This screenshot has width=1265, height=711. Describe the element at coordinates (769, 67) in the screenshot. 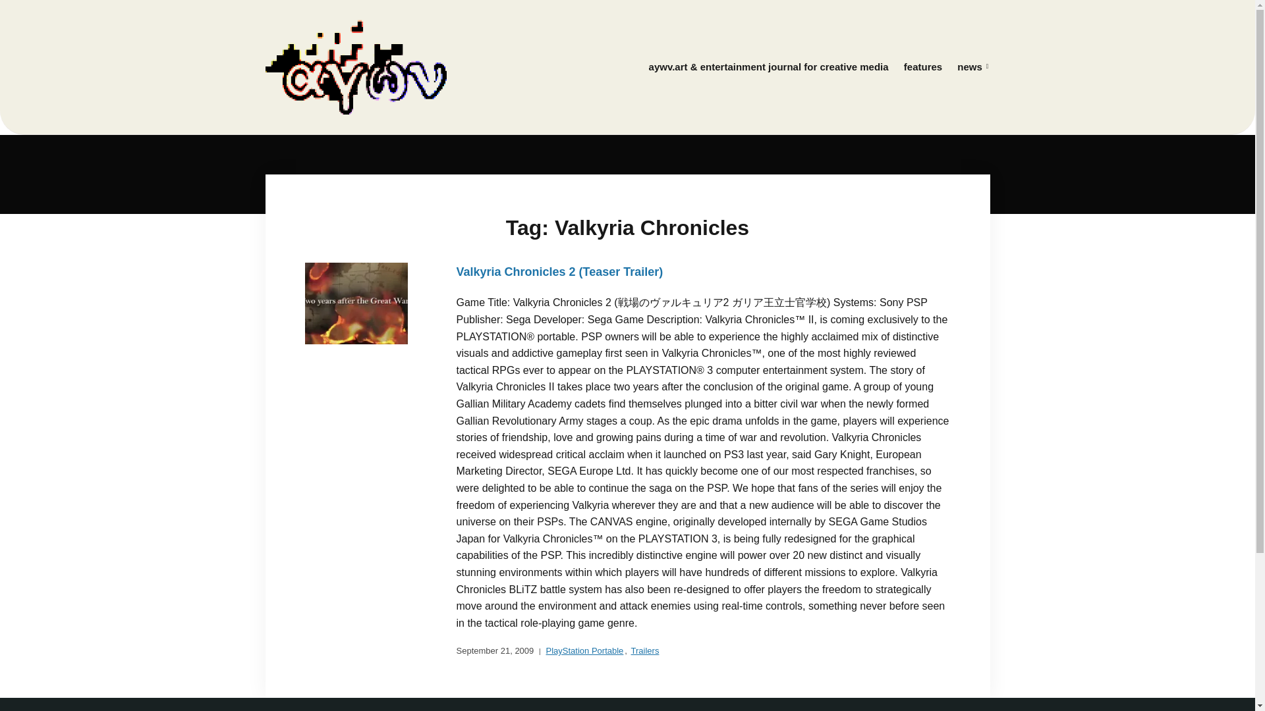

I see `Media Gazette` at that location.